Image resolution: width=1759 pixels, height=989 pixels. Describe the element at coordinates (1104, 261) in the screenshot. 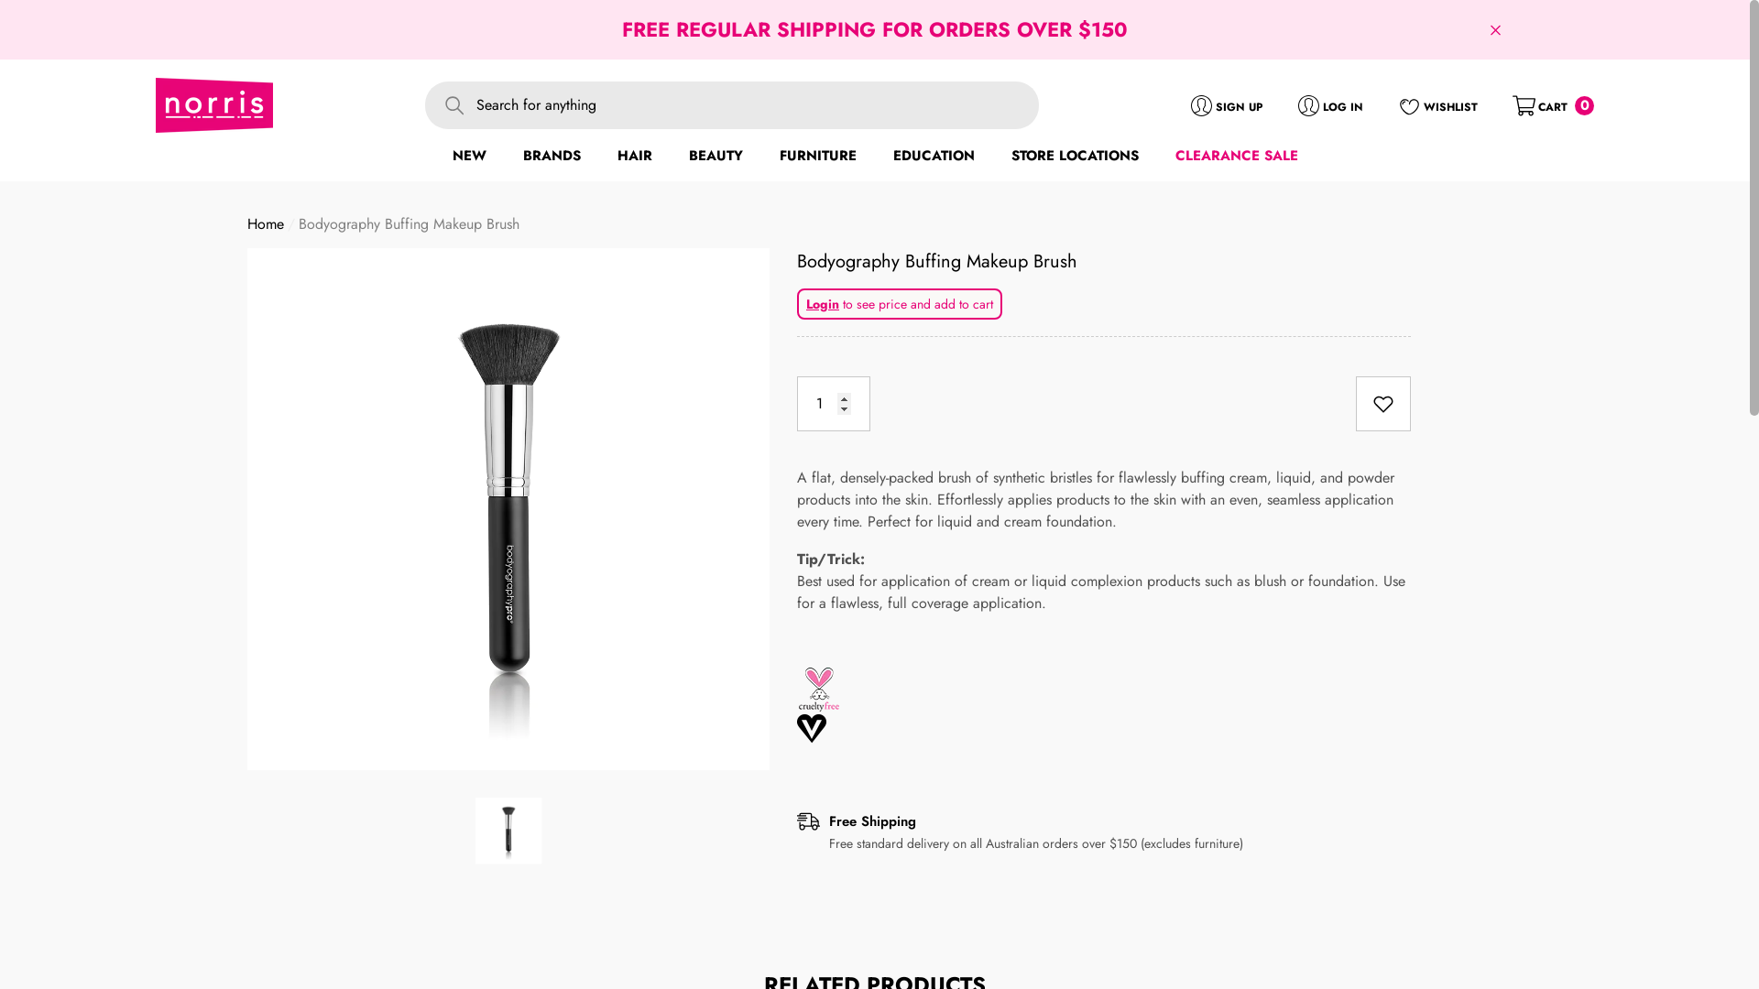

I see `Bodyography Buffing Makeup Brush` at that location.